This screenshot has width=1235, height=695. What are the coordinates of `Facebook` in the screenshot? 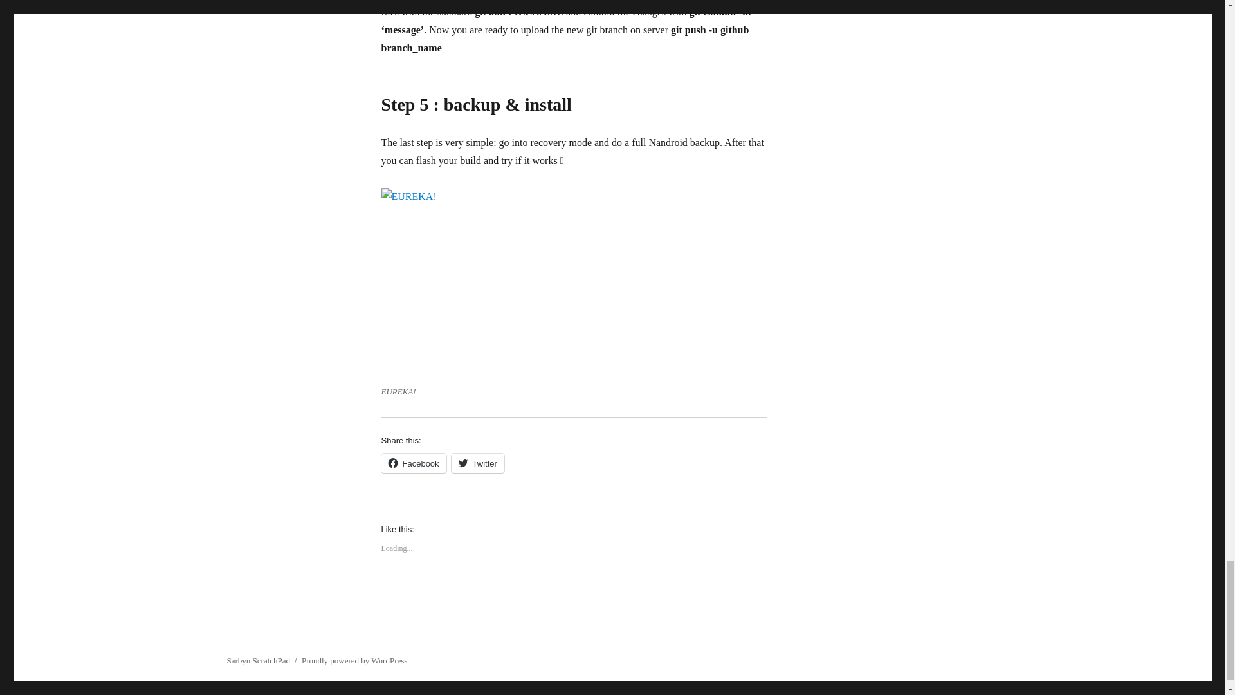 It's located at (413, 463).